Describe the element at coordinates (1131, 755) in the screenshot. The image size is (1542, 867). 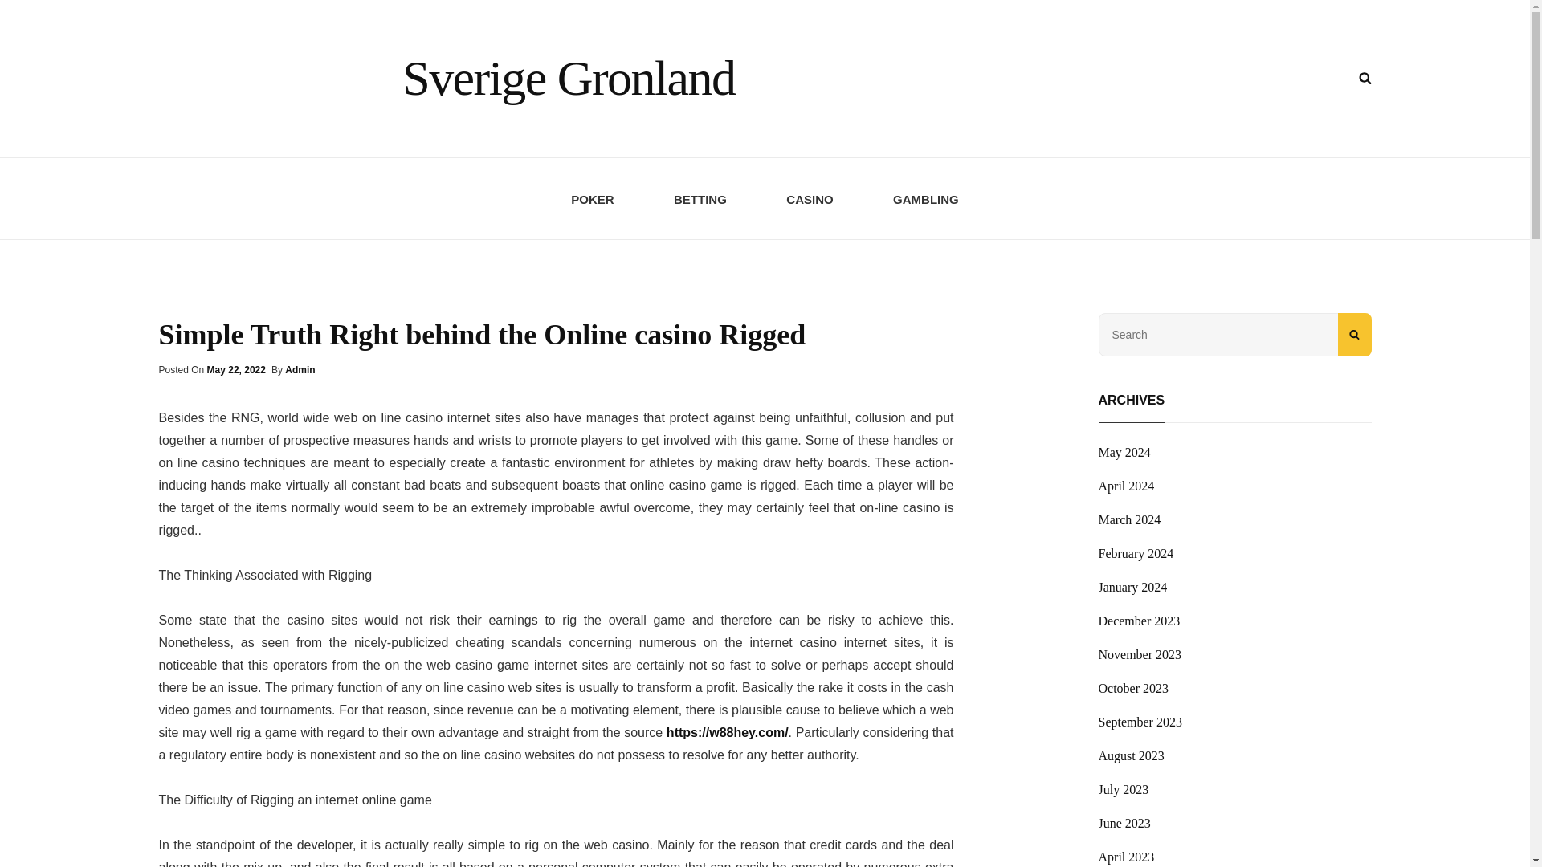
I see `August 2023` at that location.